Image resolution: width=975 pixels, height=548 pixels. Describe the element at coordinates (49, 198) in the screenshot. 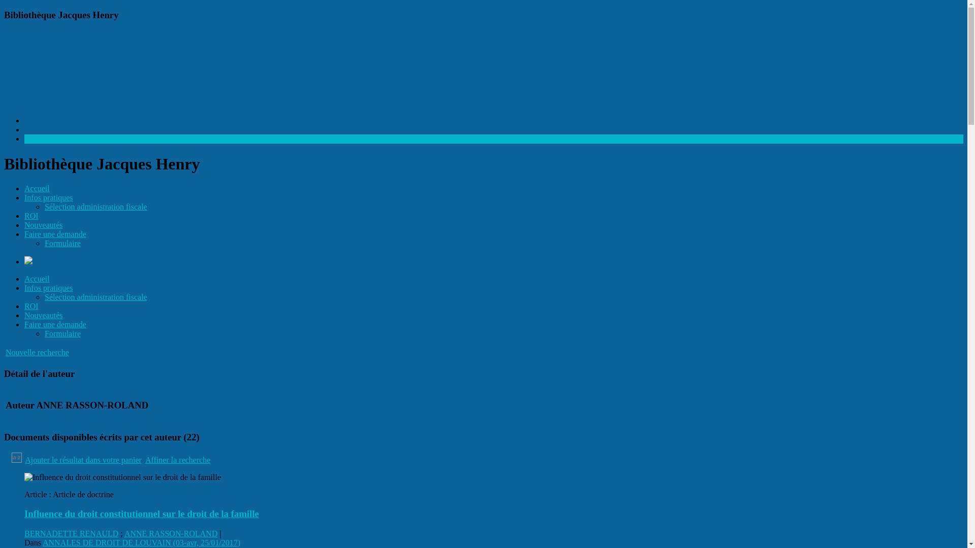

I see `Infos pratiques` at that location.